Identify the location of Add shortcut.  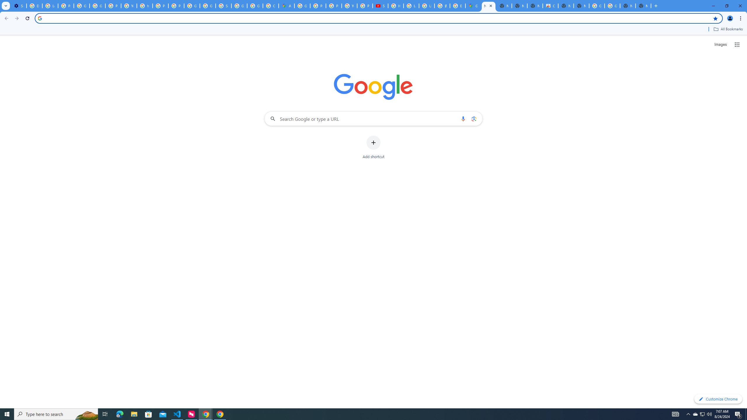
(373, 147).